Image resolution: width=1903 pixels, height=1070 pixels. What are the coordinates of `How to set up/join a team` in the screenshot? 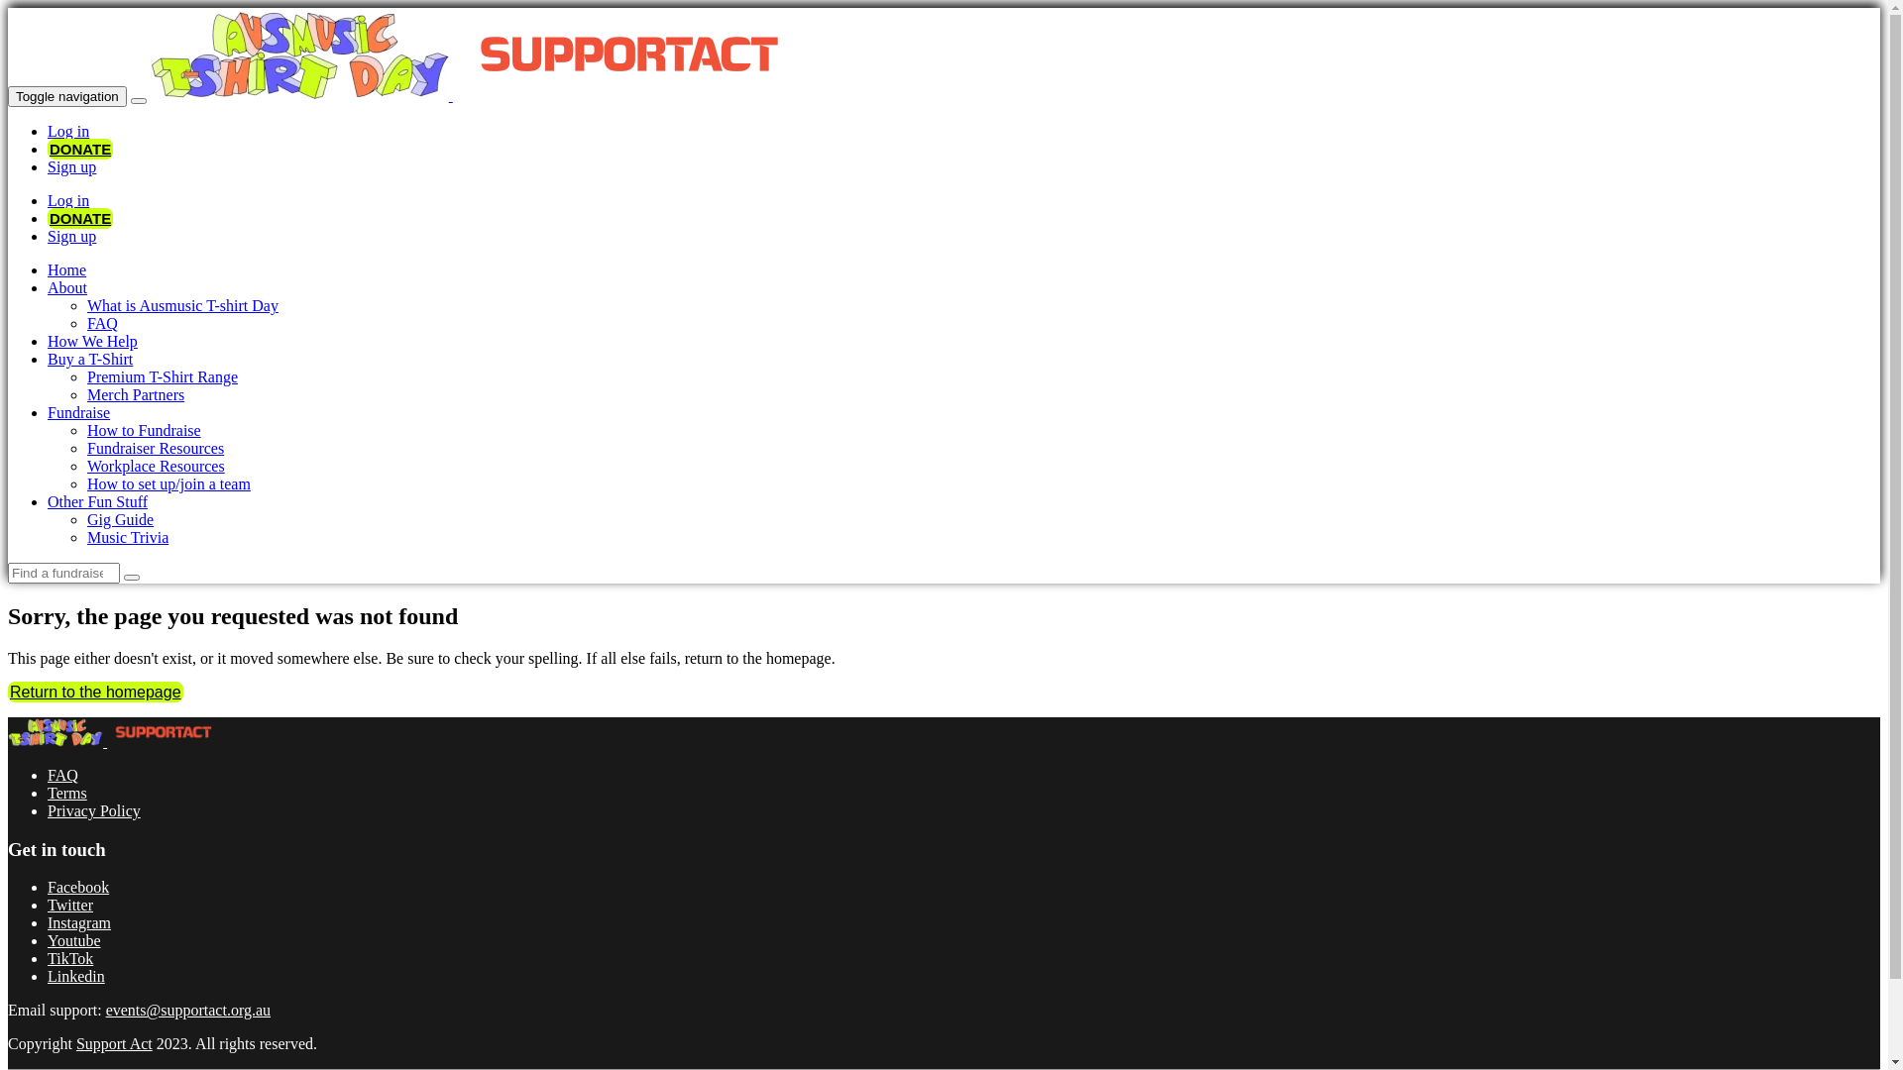 It's located at (168, 483).